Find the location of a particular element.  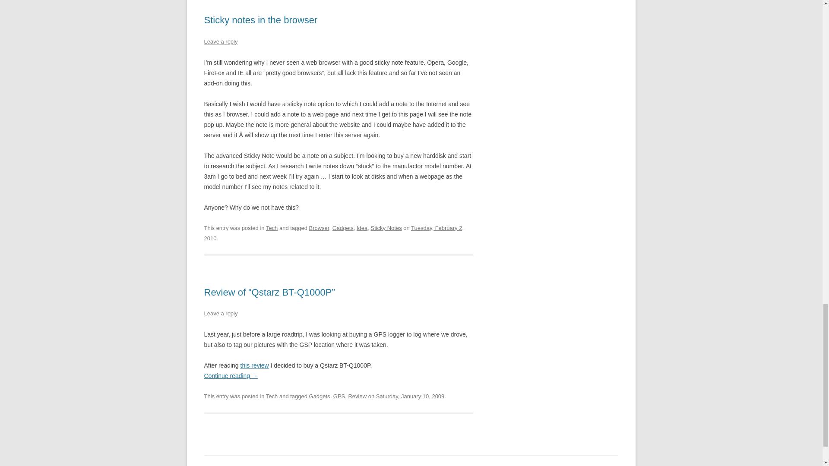

Tech is located at coordinates (272, 228).